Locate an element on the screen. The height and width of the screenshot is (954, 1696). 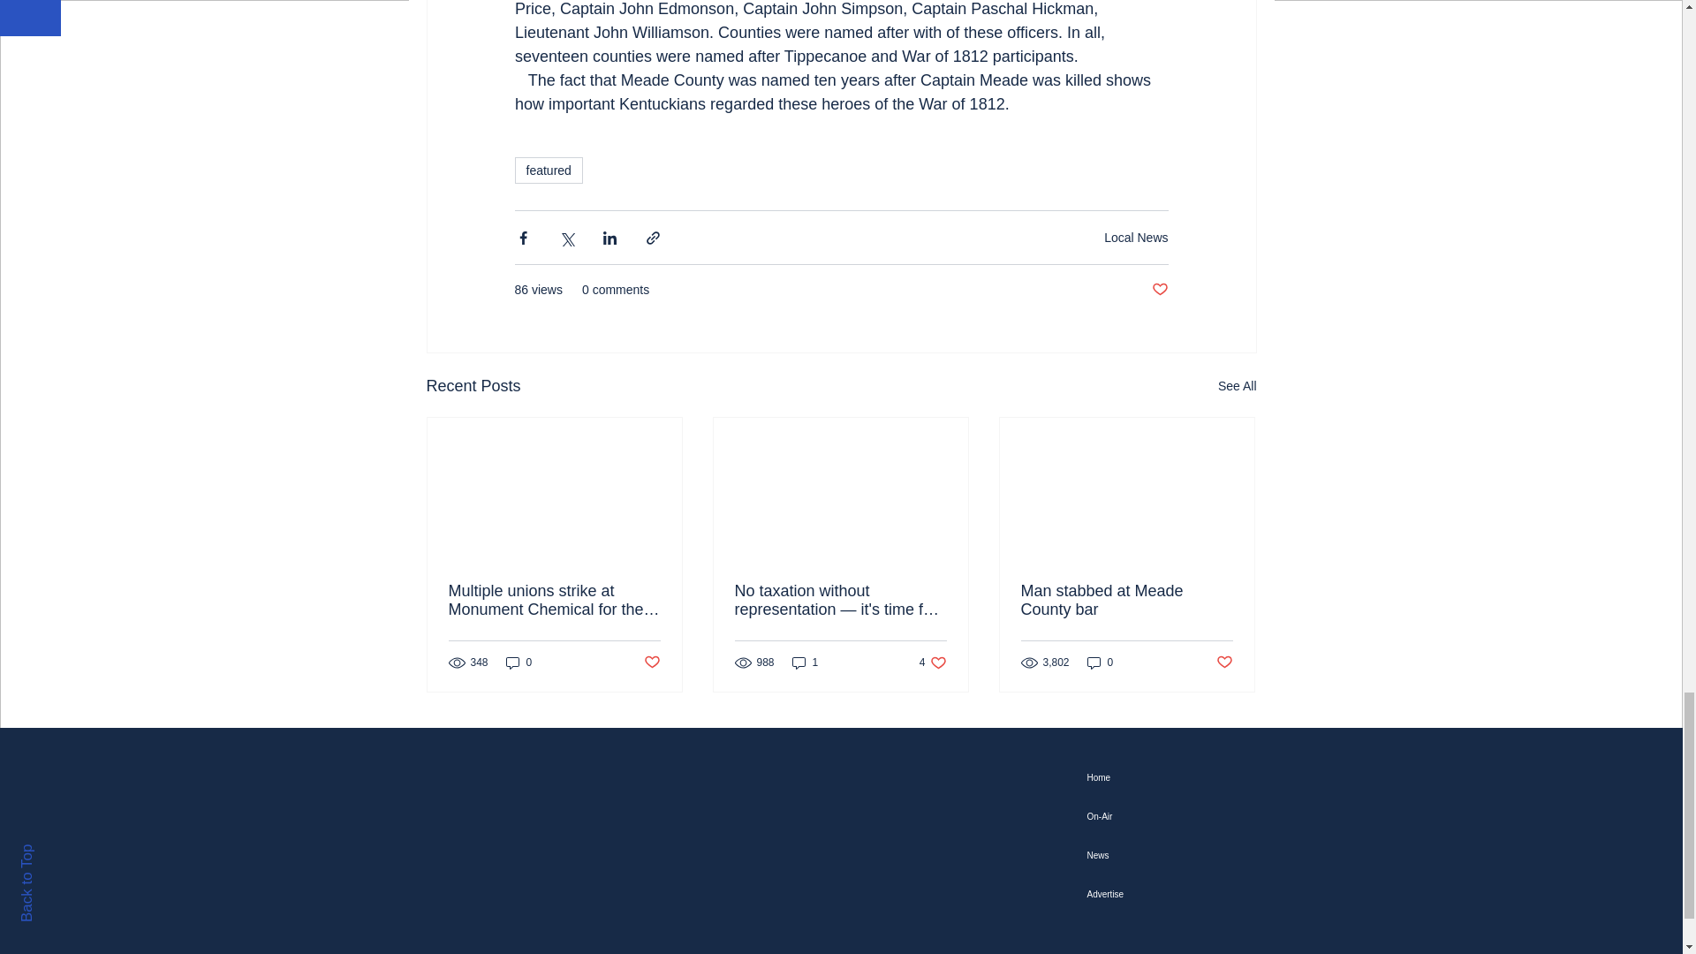
Post not marked as liked is located at coordinates (1159, 290).